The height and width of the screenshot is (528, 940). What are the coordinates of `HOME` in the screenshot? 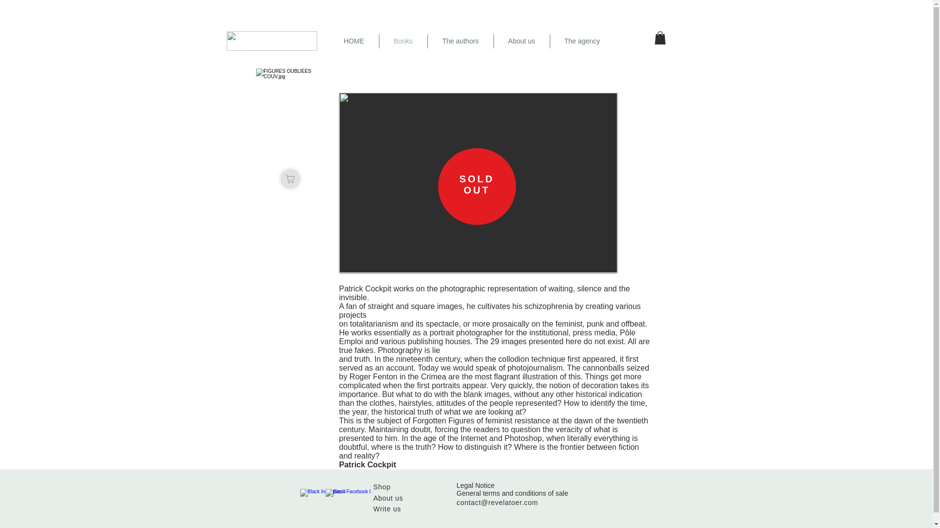 It's located at (353, 41).